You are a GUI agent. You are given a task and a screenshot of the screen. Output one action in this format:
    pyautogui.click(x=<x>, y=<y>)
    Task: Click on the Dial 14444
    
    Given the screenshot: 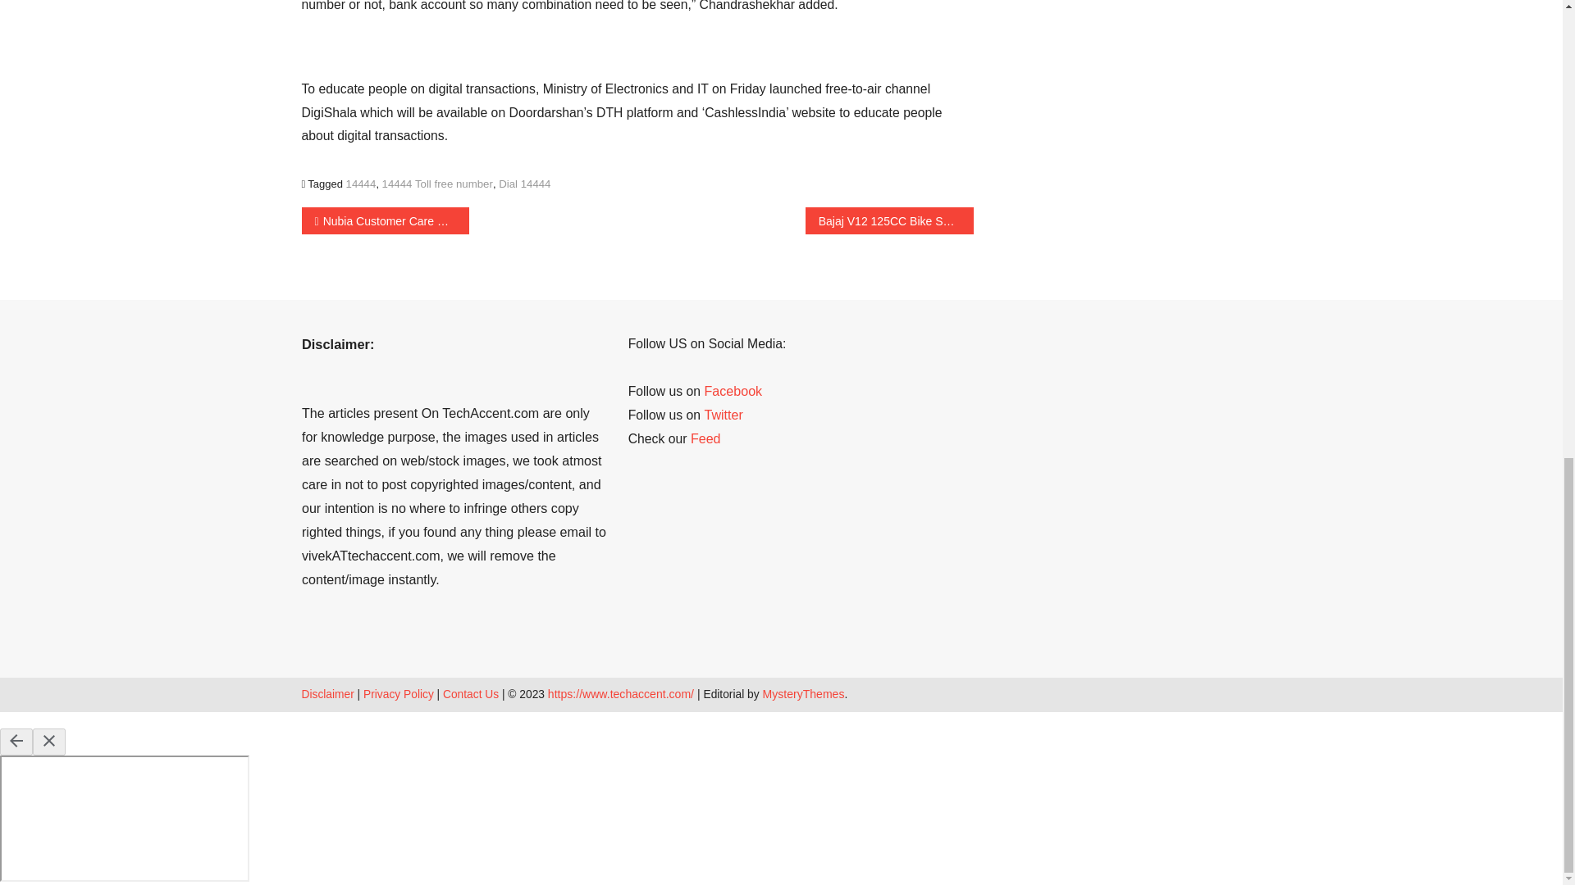 What is the action you would take?
    pyautogui.click(x=524, y=184)
    